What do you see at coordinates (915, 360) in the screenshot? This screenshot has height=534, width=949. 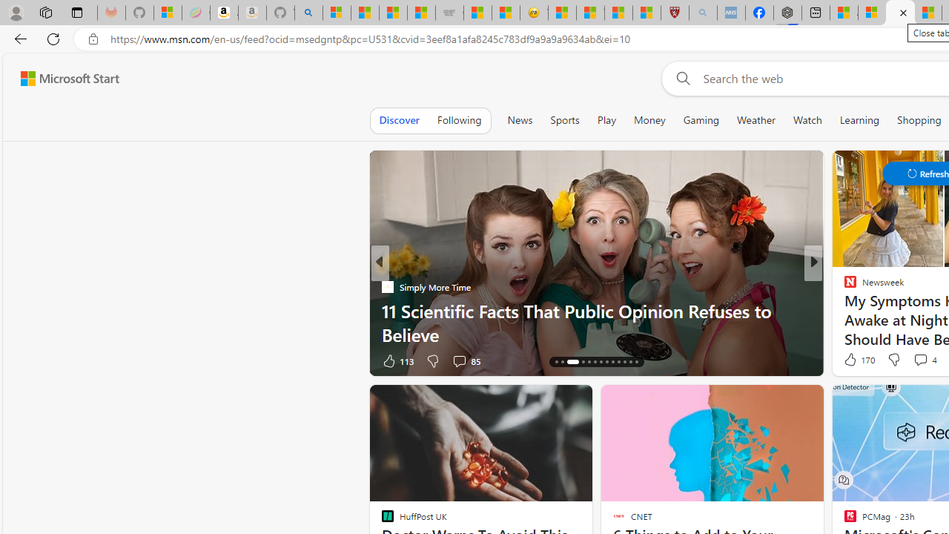 I see `View comments 11 Comment` at bounding box center [915, 360].